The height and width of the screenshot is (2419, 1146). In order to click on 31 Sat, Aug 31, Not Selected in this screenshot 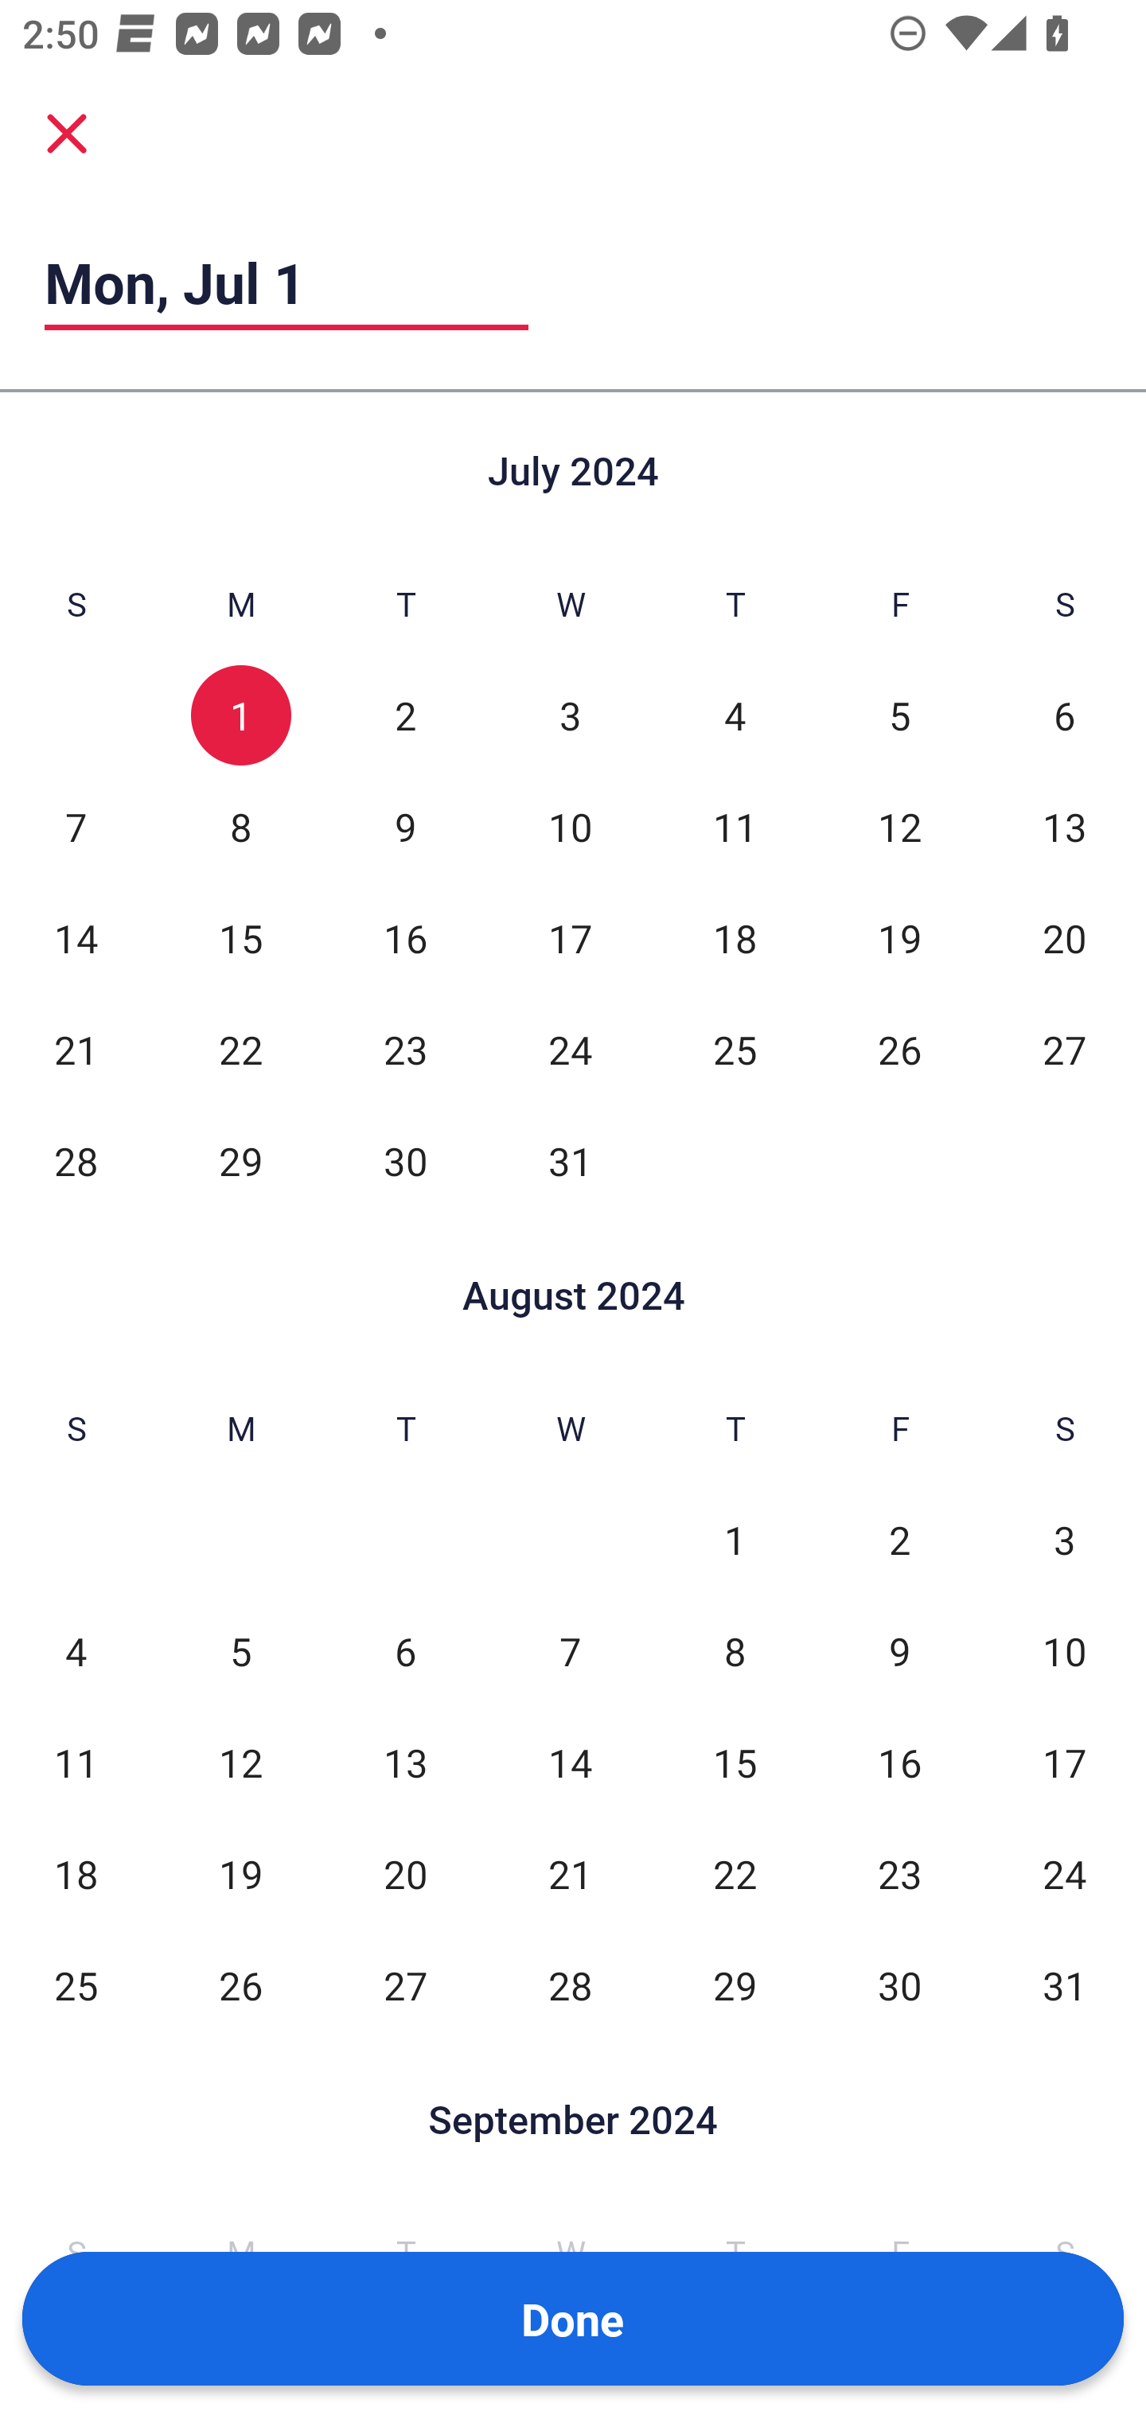, I will do `click(1065, 1985)`.